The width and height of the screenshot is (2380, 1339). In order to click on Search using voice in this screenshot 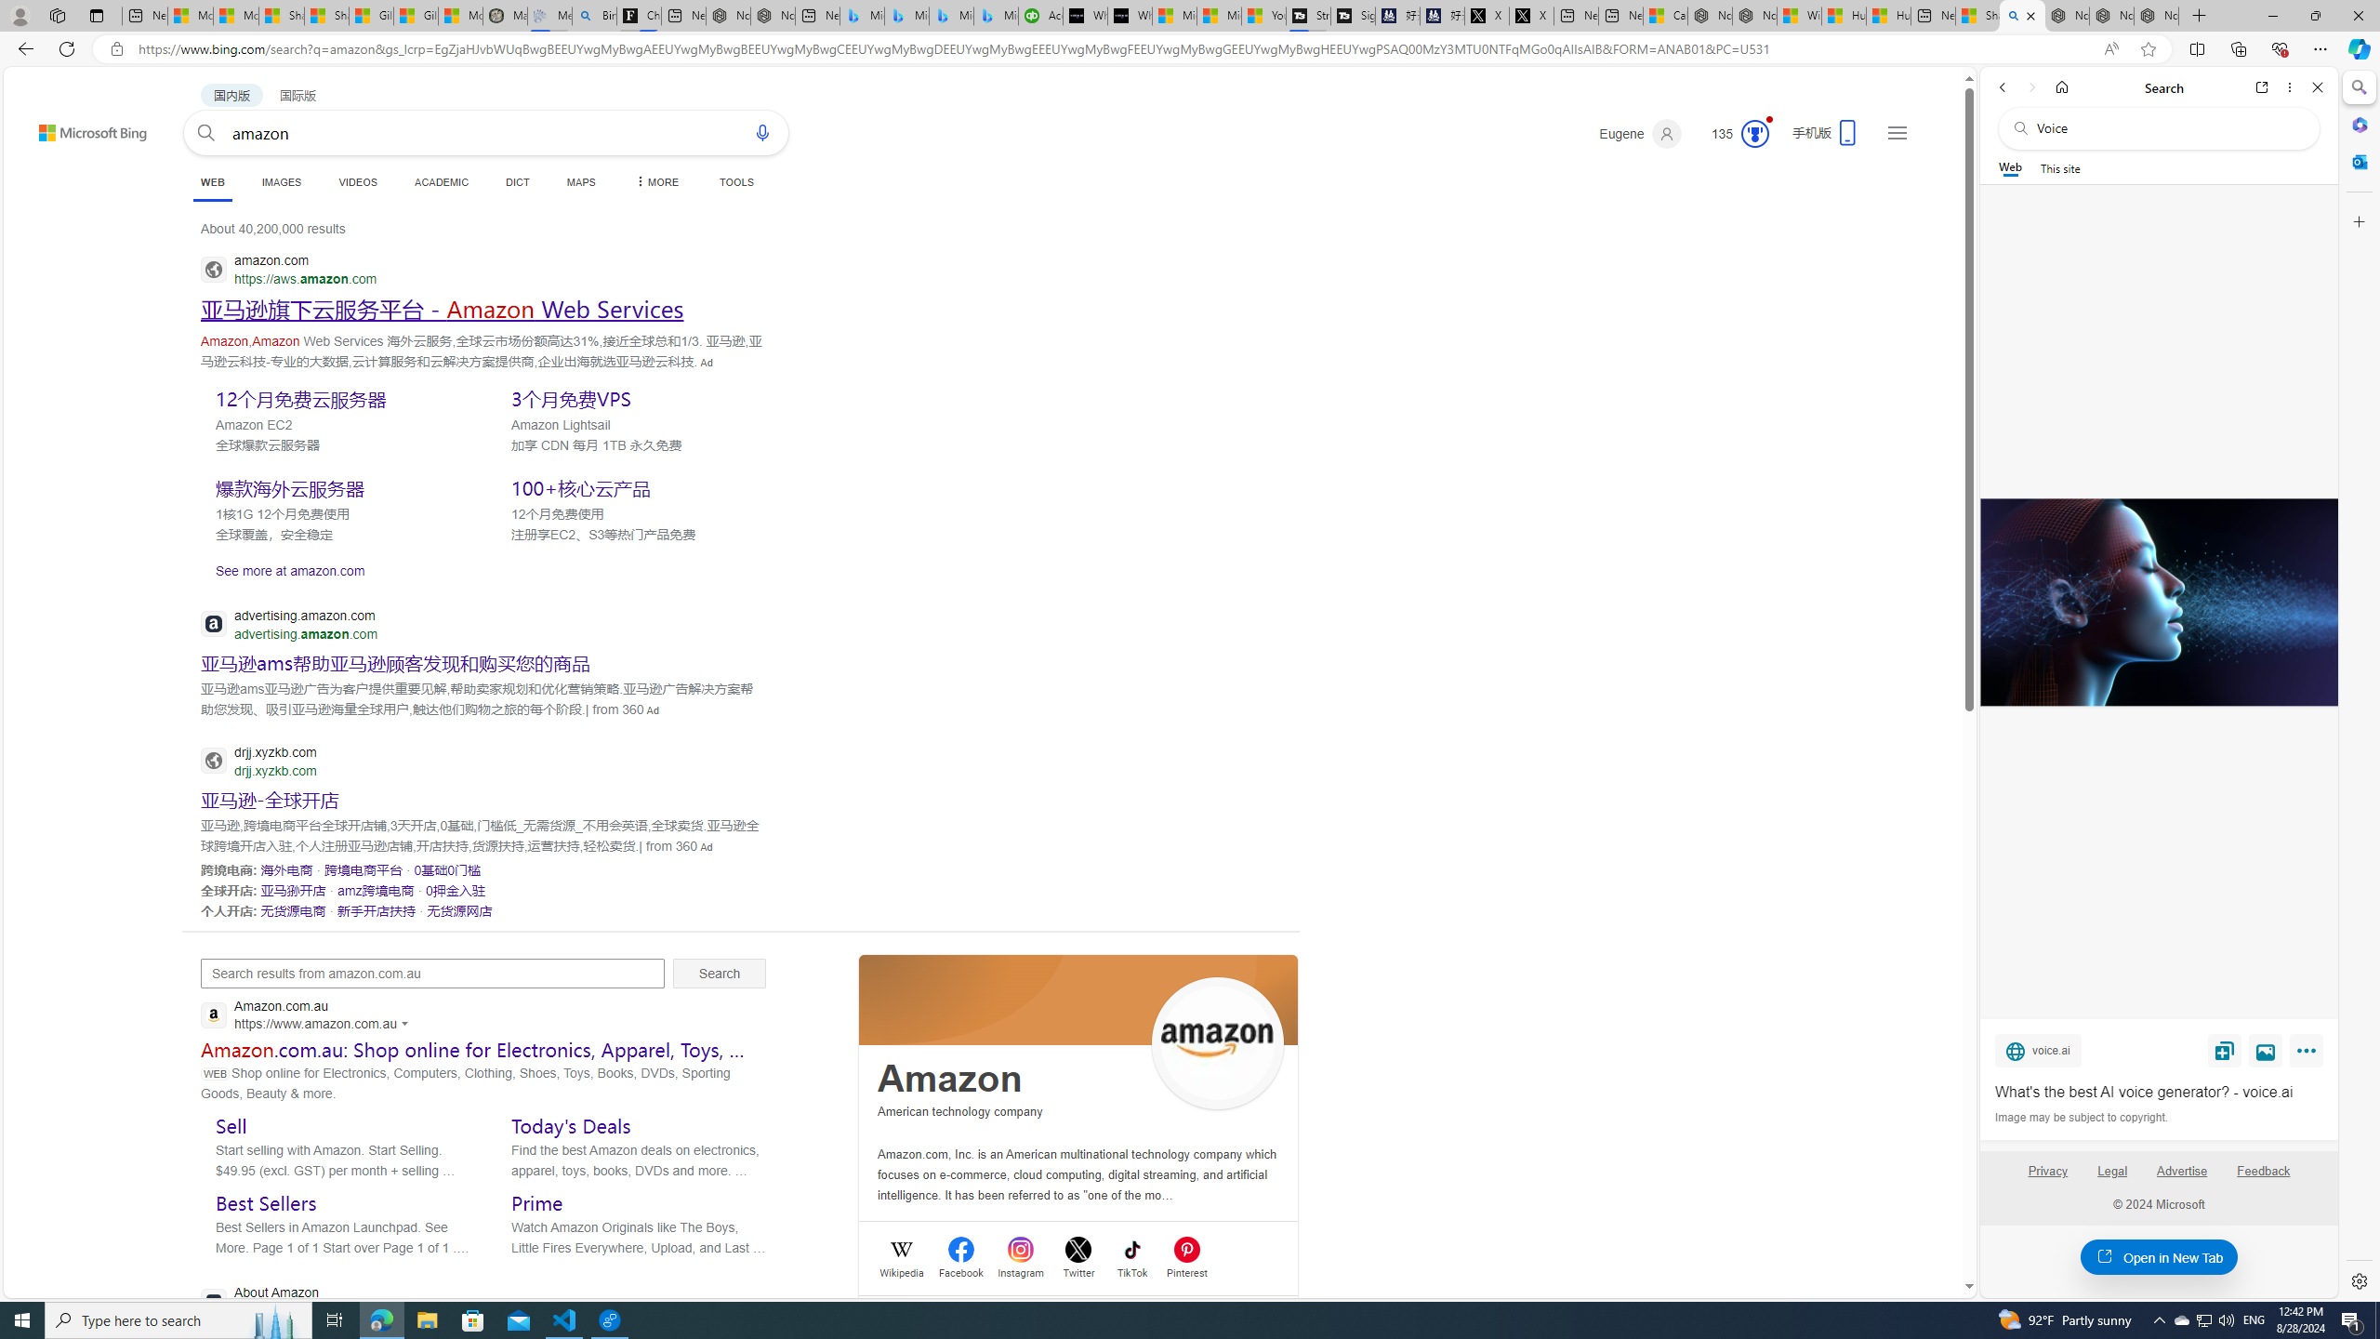, I will do `click(761, 132)`.